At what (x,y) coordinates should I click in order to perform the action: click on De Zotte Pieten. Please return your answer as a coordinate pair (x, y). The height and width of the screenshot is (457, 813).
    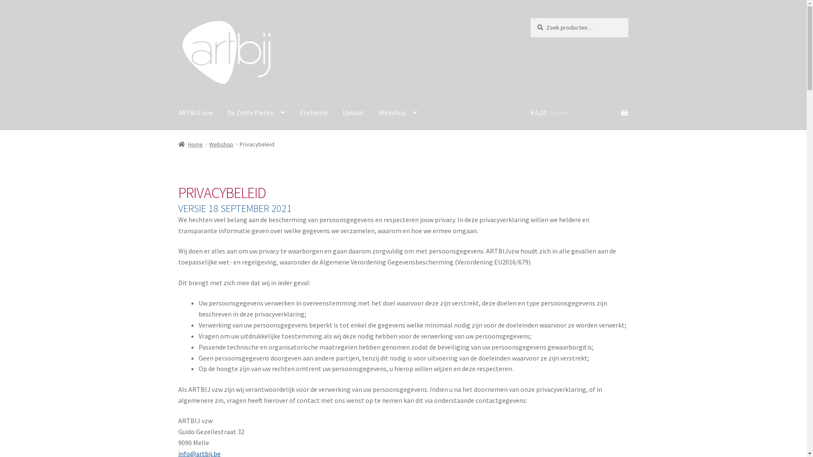
    Looking at the image, I should click on (256, 113).